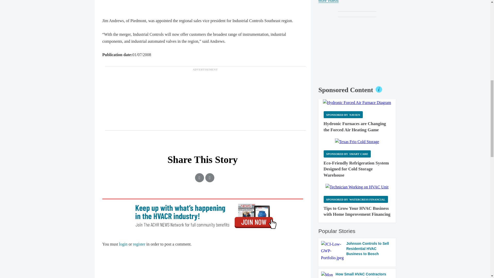 The height and width of the screenshot is (278, 494). What do you see at coordinates (347, 154) in the screenshot?
I see `Sponsored by Smart Care` at bounding box center [347, 154].